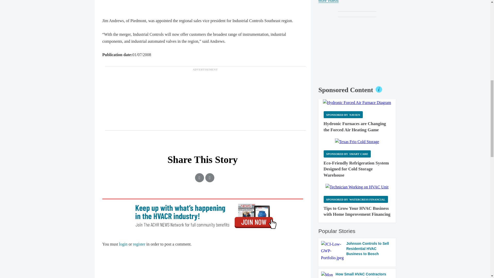 The height and width of the screenshot is (278, 494). What do you see at coordinates (347, 154) in the screenshot?
I see `Sponsored by Smart Care` at bounding box center [347, 154].